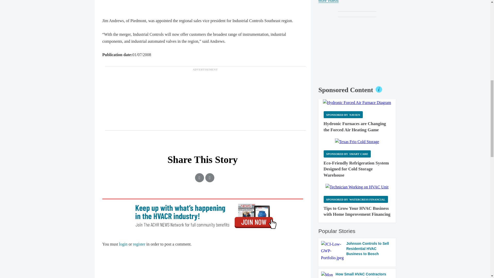 The height and width of the screenshot is (278, 494). What do you see at coordinates (347, 154) in the screenshot?
I see `Sponsored by Smart Care` at bounding box center [347, 154].